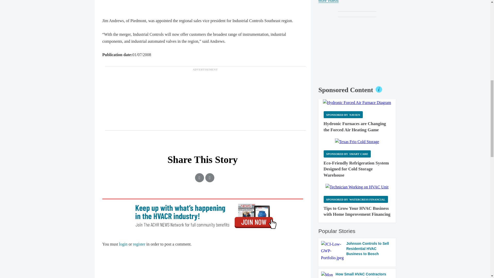 The height and width of the screenshot is (278, 494). What do you see at coordinates (347, 154) in the screenshot?
I see `Sponsored by Smart Care` at bounding box center [347, 154].